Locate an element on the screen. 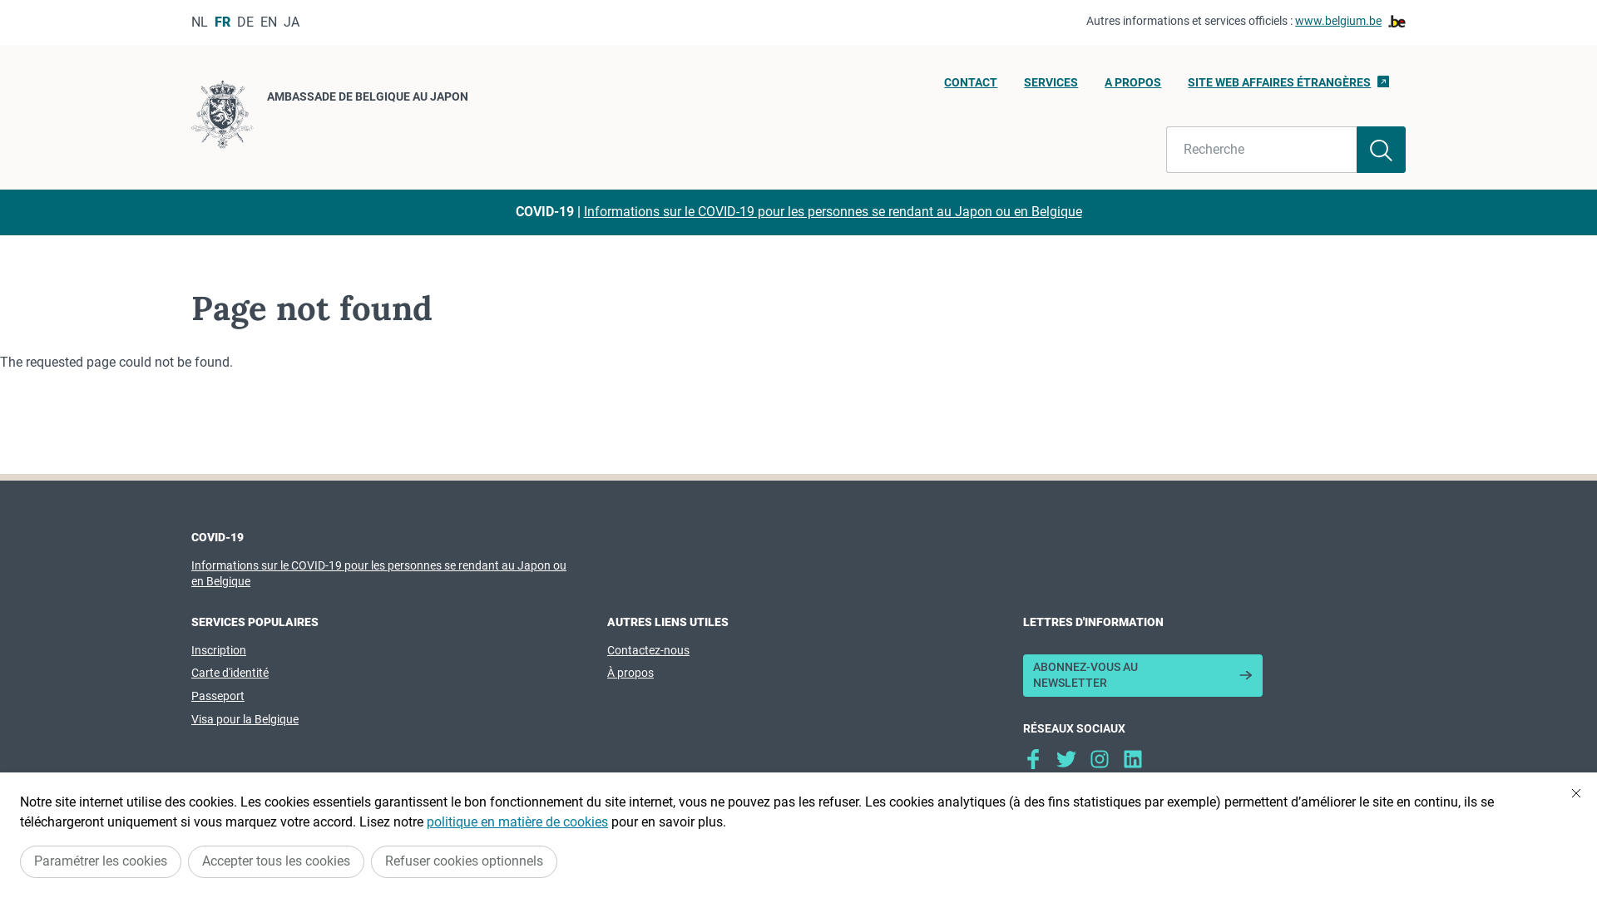 The width and height of the screenshot is (1597, 898). Refuser cookies optionnels is located at coordinates (464, 861).